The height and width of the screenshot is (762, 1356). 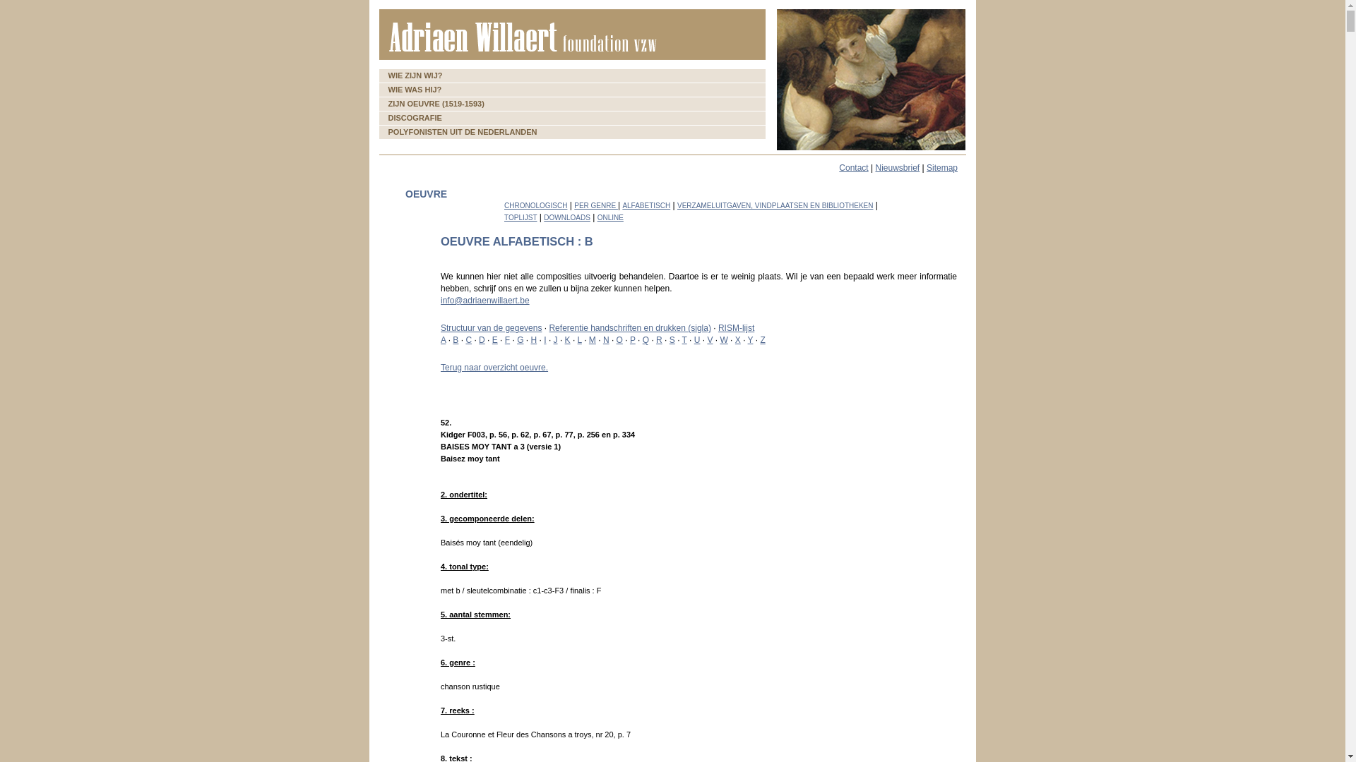 I want to click on L, so click(x=580, y=340).